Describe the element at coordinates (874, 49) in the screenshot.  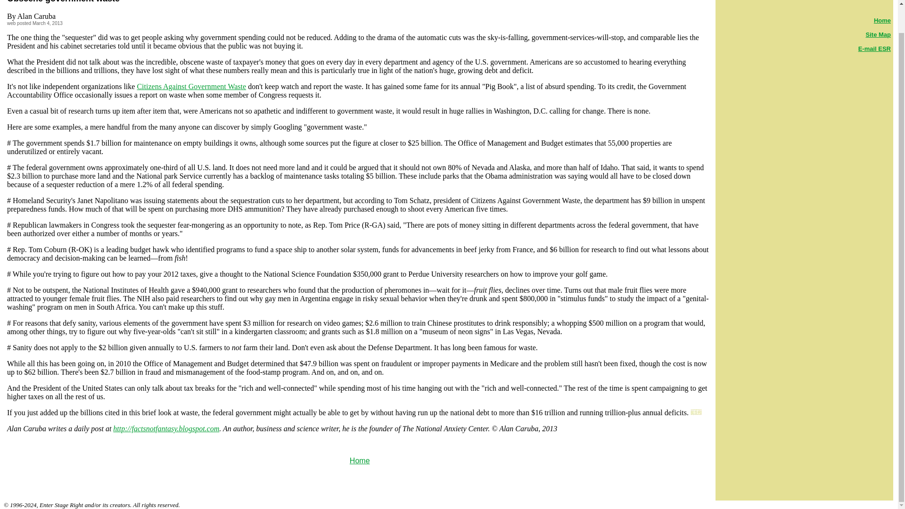
I see `E-mail ESR` at that location.